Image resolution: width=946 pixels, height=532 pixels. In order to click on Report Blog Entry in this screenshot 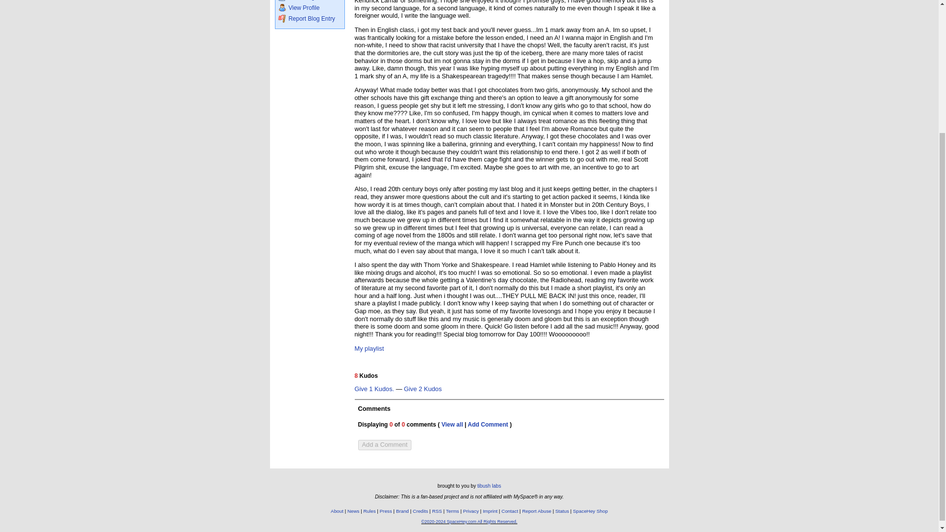, I will do `click(309, 19)`.